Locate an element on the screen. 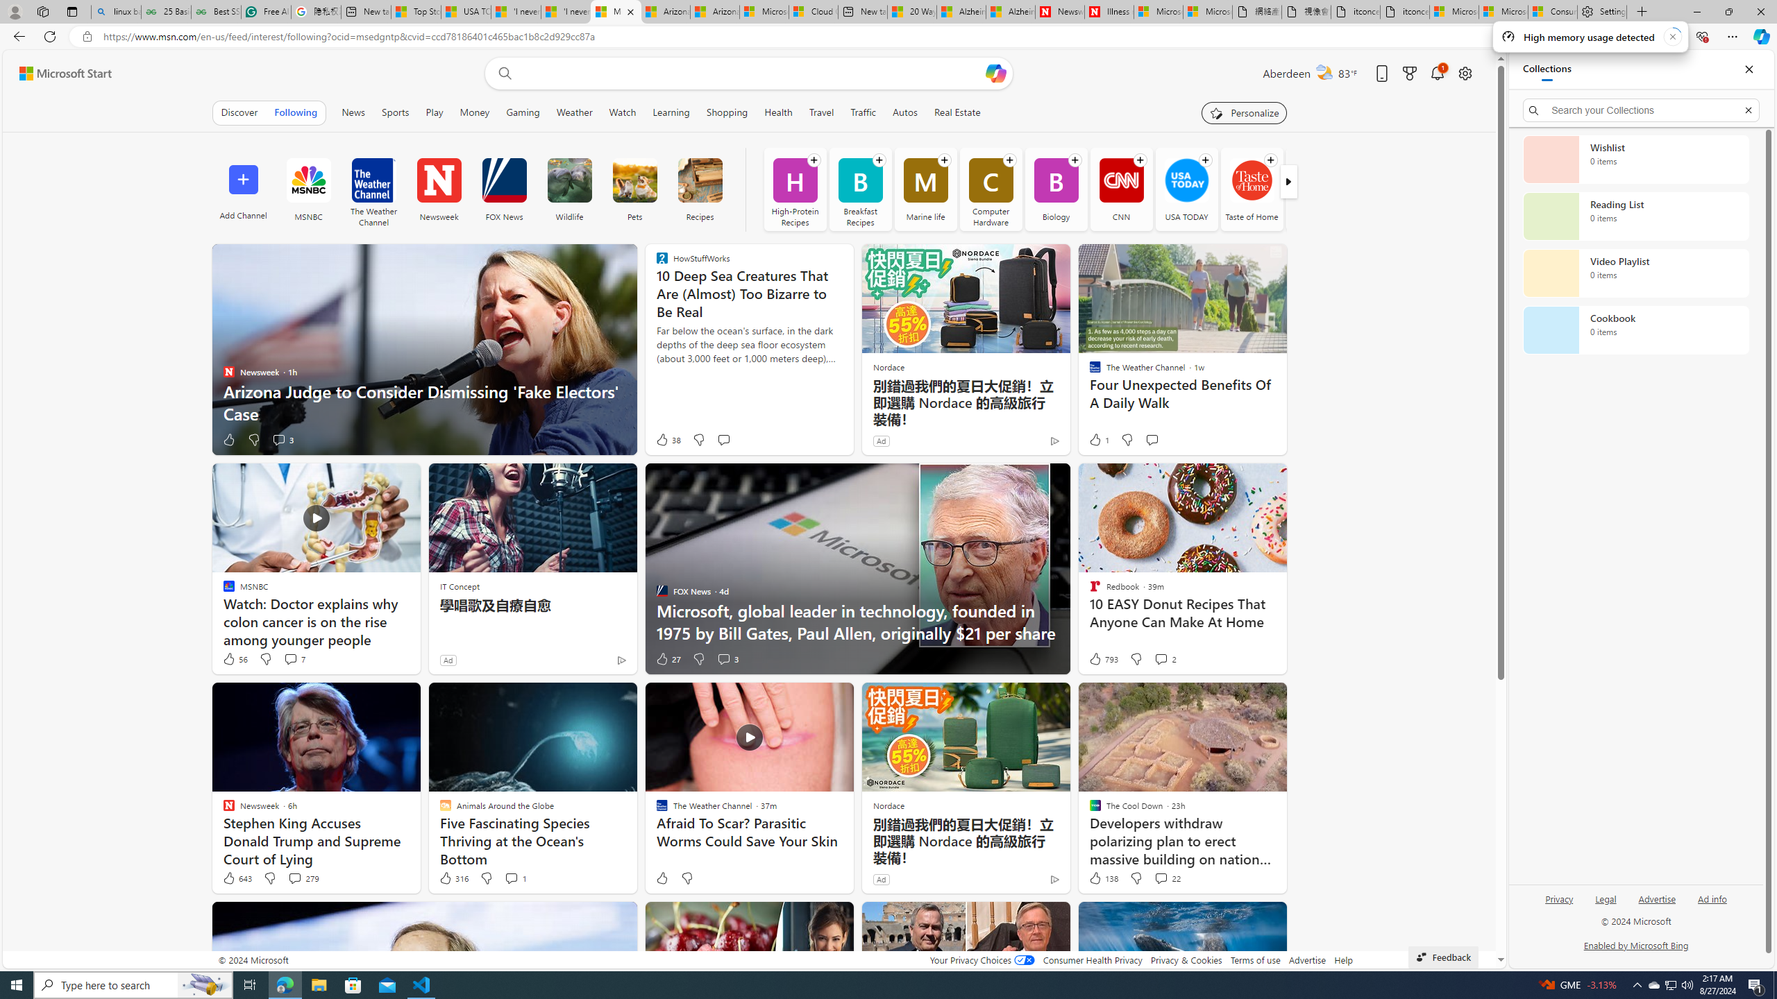  View comments 3 Comment is located at coordinates (727, 659).